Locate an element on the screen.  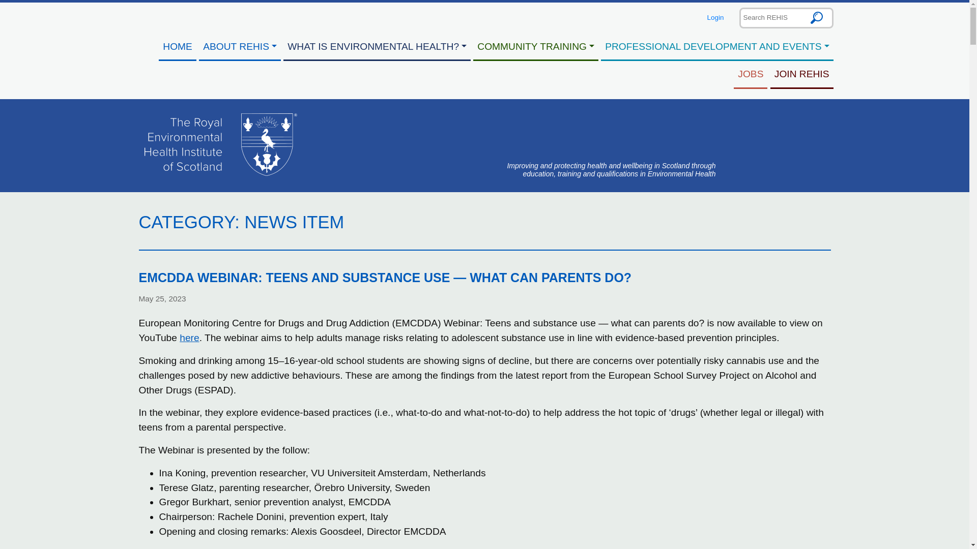
JOBS is located at coordinates (750, 74).